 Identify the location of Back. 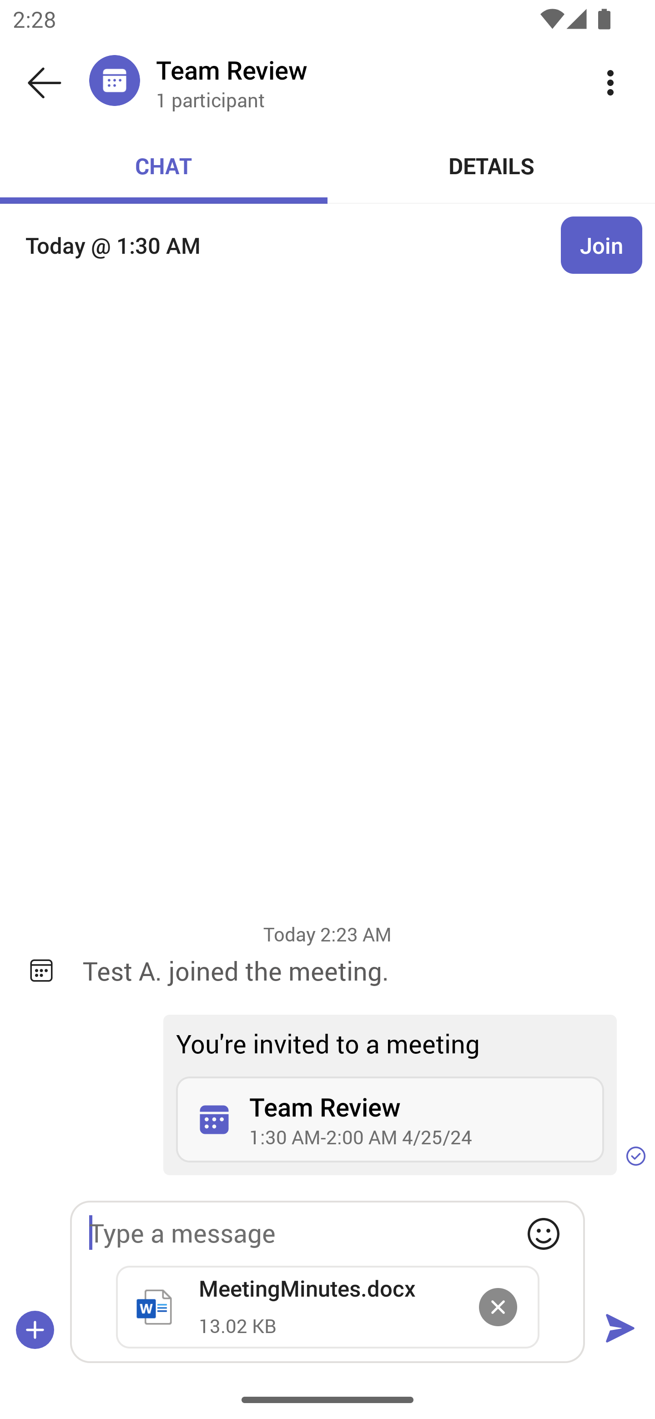
(45, 83).